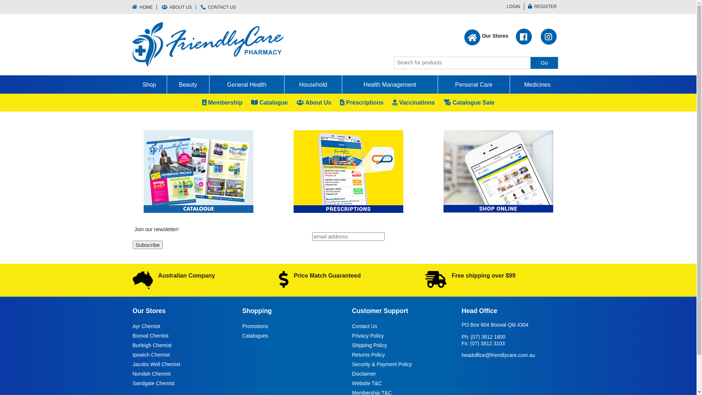 The width and height of the screenshot is (702, 395). What do you see at coordinates (414, 102) in the screenshot?
I see `Vaccinations` at bounding box center [414, 102].